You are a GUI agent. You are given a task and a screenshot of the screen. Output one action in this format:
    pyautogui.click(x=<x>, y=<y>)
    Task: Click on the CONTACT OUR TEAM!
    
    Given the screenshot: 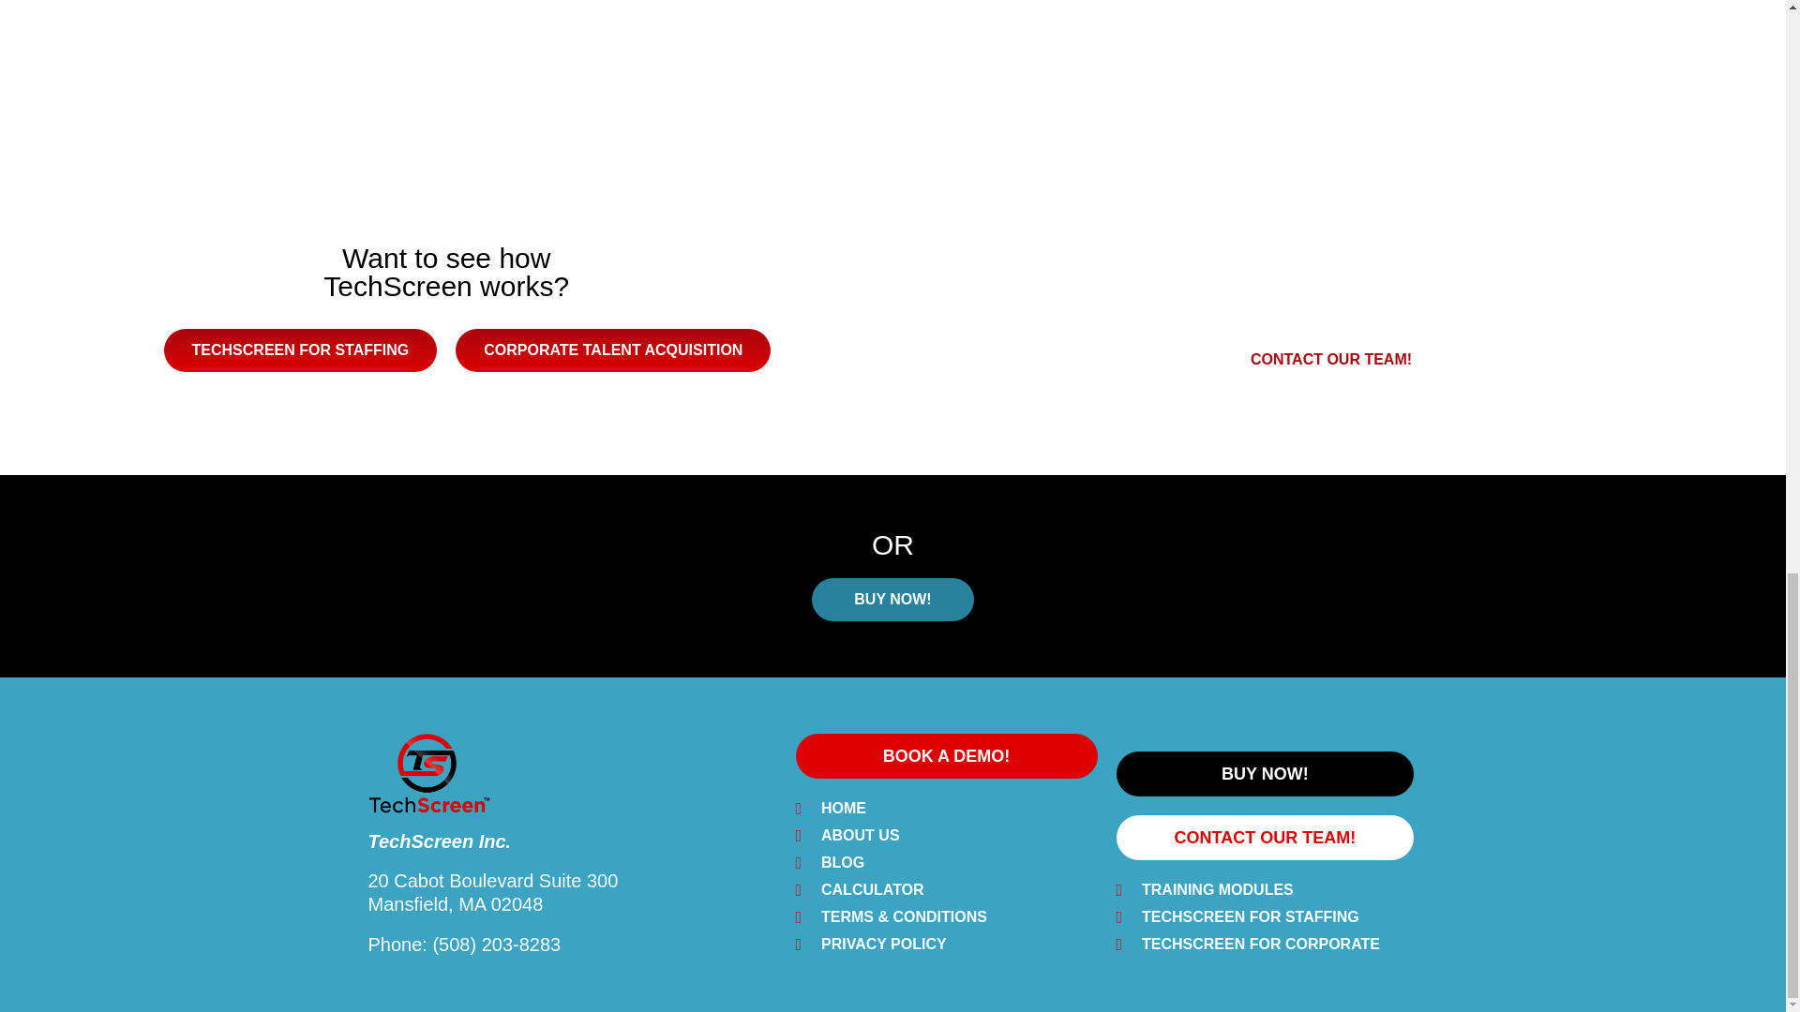 What is the action you would take?
    pyautogui.click(x=1331, y=360)
    